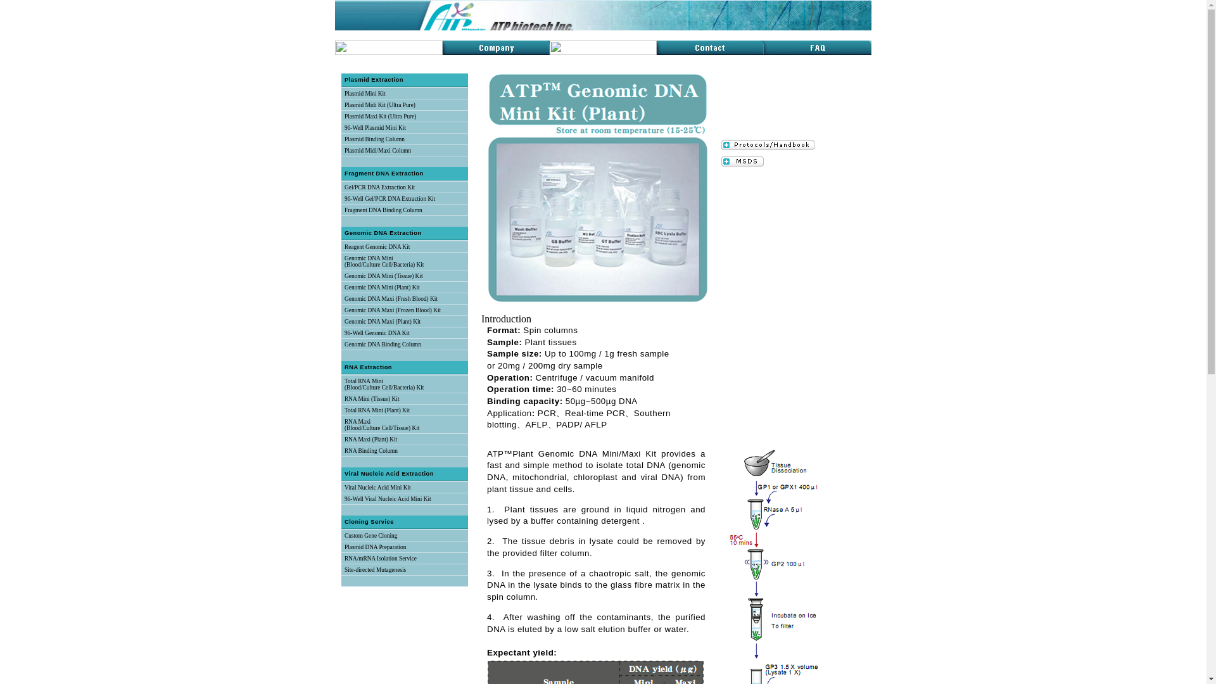 The image size is (1216, 684). Describe the element at coordinates (388, 499) in the screenshot. I see `96-Well Viral Nucleic Acid Mini Kit` at that location.